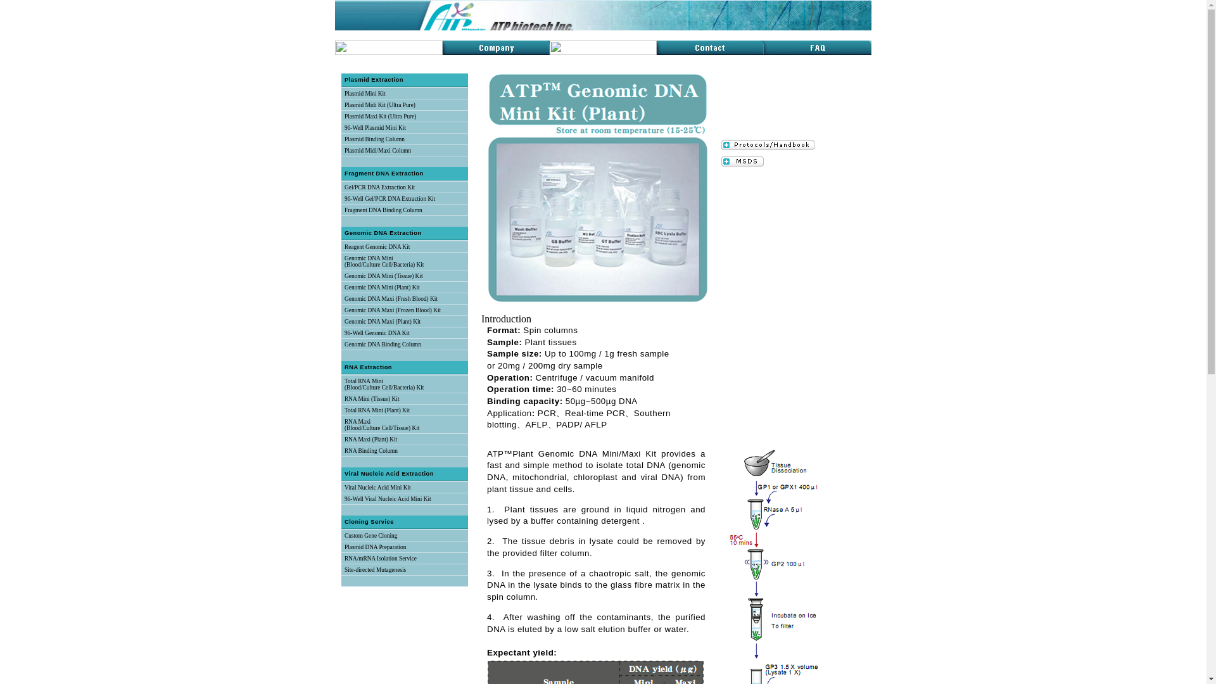 The image size is (1216, 684). Describe the element at coordinates (388, 499) in the screenshot. I see `96-Well Viral Nucleic Acid Mini Kit` at that location.